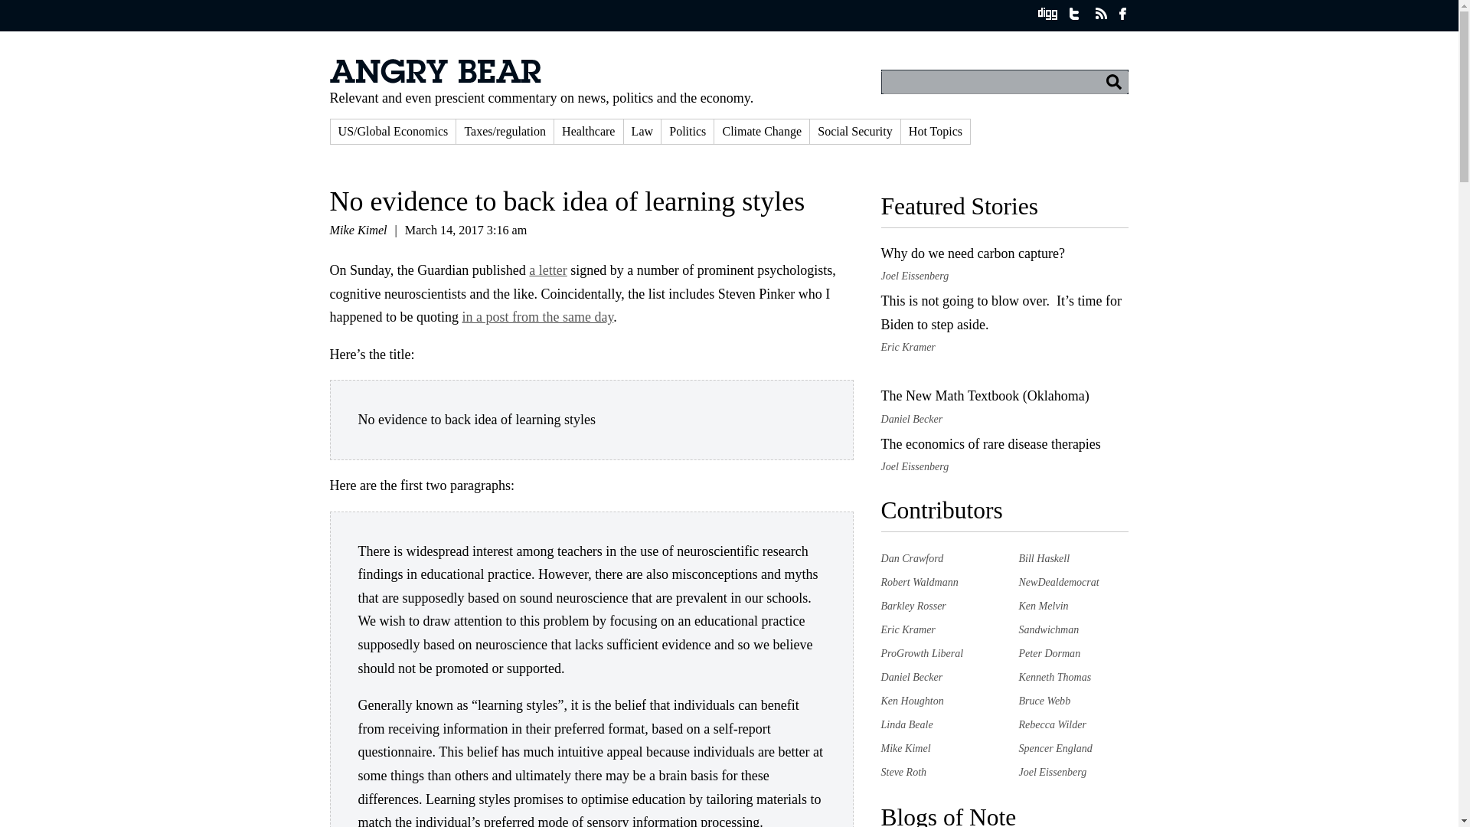  I want to click on Barkley Rosser, so click(913, 606).